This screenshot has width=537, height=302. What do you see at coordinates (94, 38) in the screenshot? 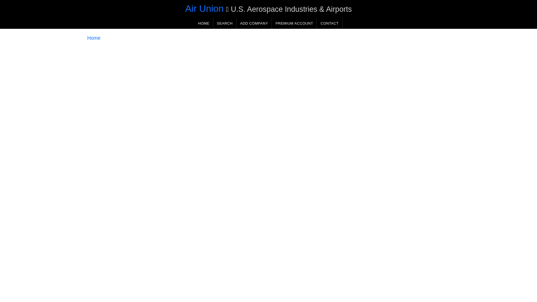
I see `Home` at bounding box center [94, 38].